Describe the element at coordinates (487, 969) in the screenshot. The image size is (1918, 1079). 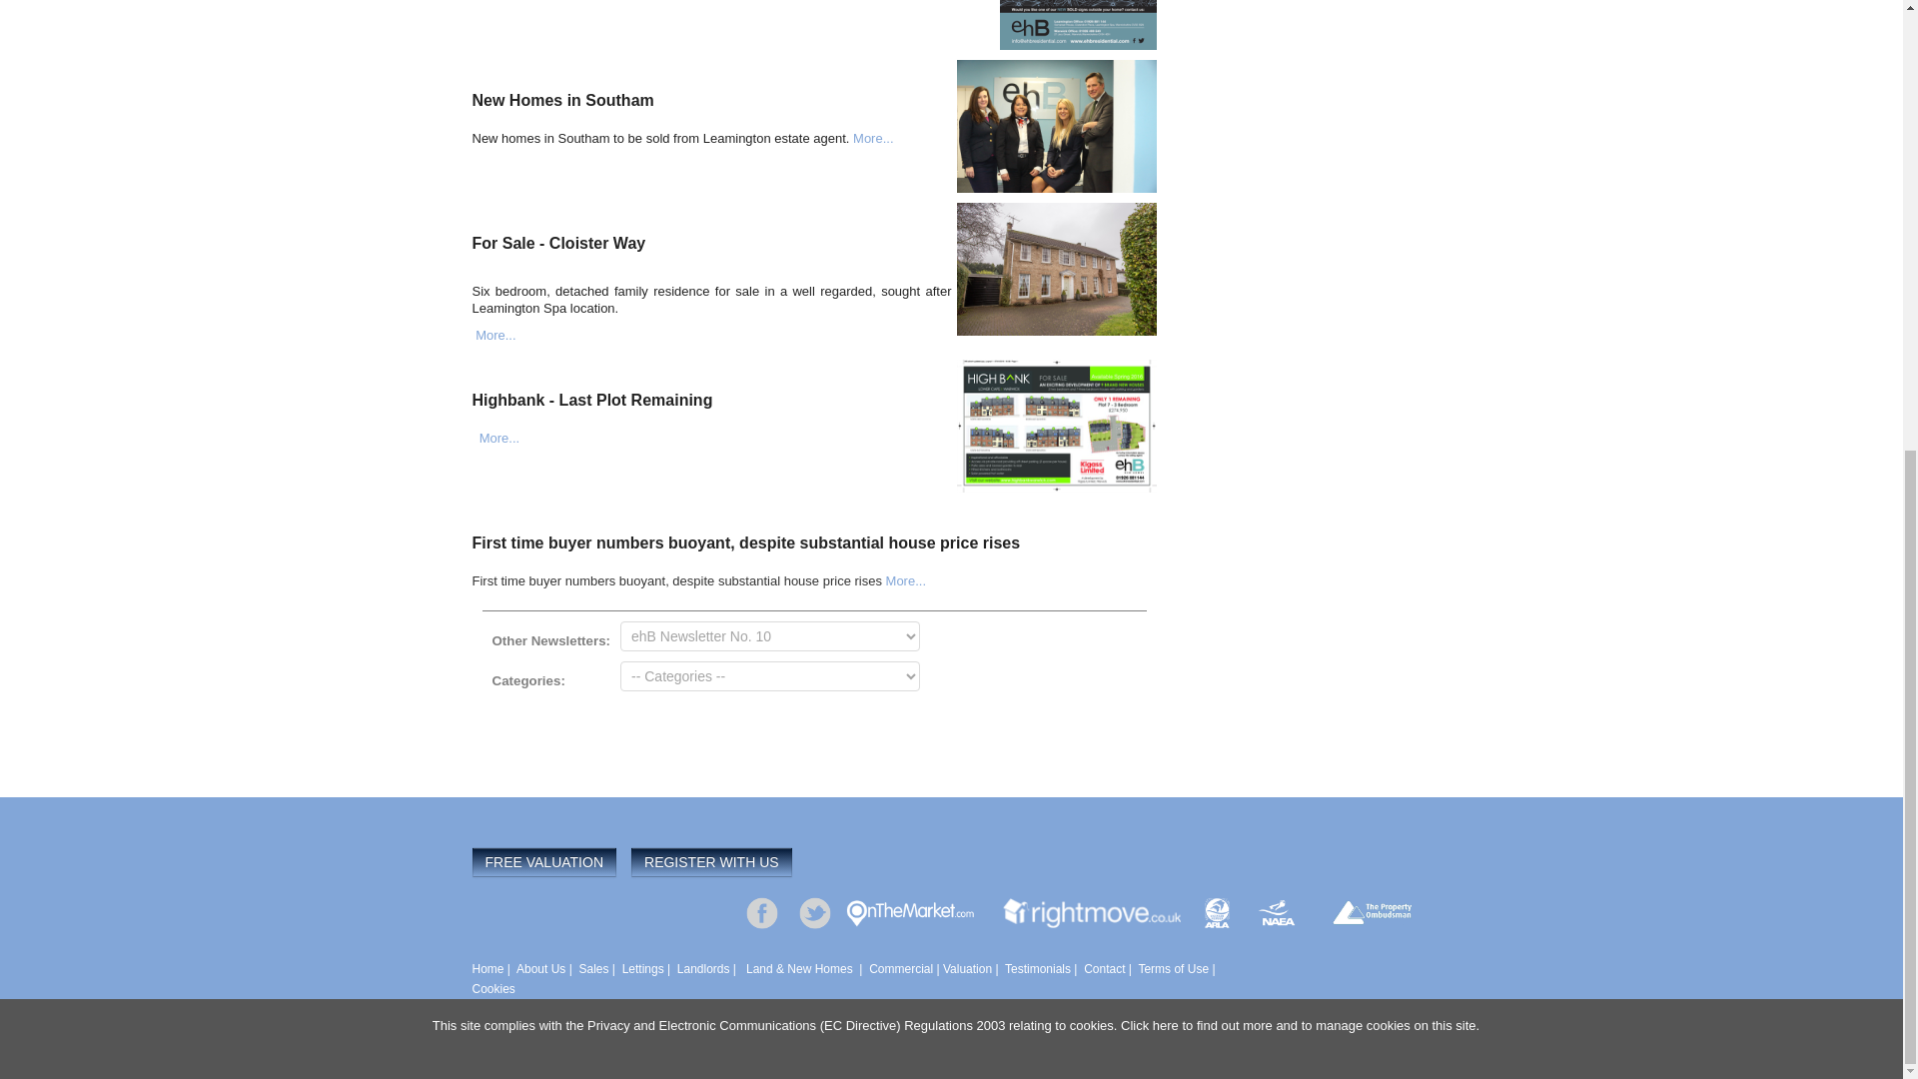
I see `Home page` at that location.